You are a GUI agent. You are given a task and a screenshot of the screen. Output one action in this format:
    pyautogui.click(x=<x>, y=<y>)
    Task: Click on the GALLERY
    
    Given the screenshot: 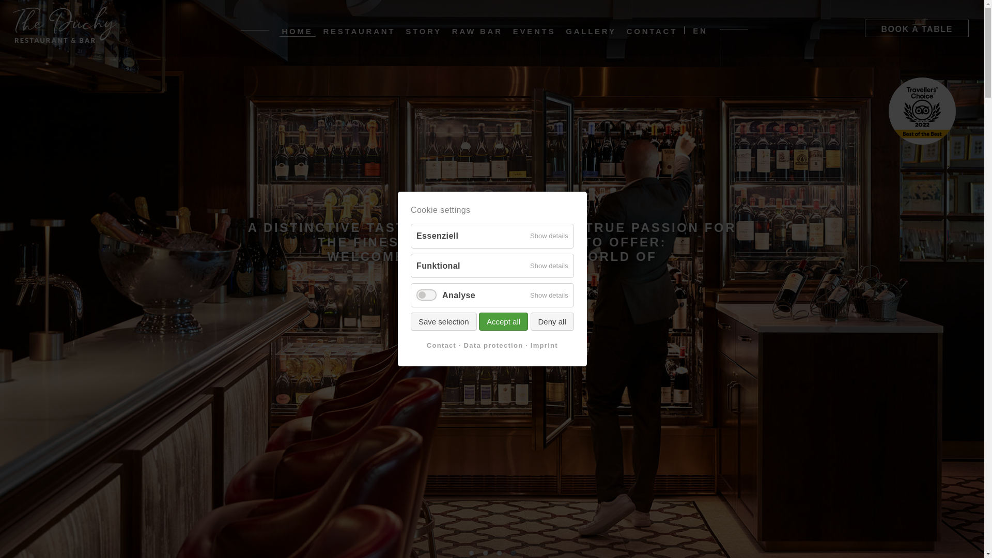 What is the action you would take?
    pyautogui.click(x=591, y=33)
    